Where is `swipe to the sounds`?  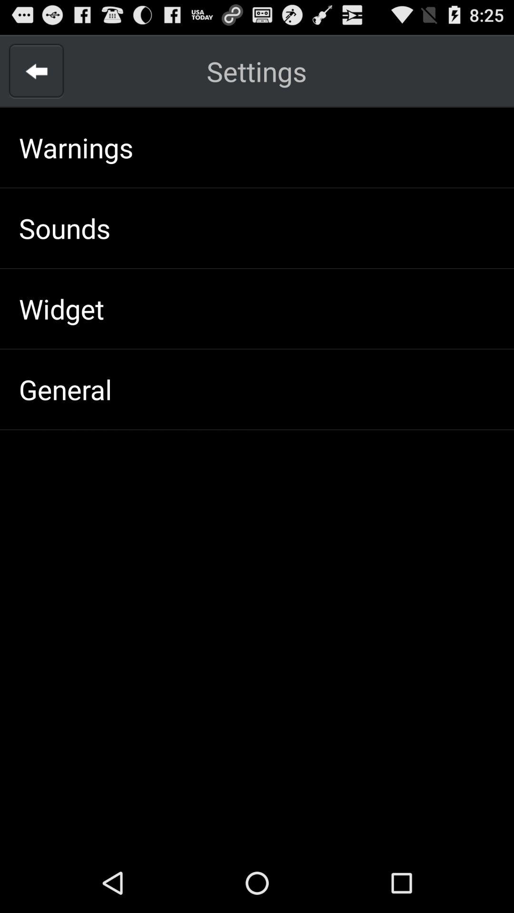 swipe to the sounds is located at coordinates (65, 228).